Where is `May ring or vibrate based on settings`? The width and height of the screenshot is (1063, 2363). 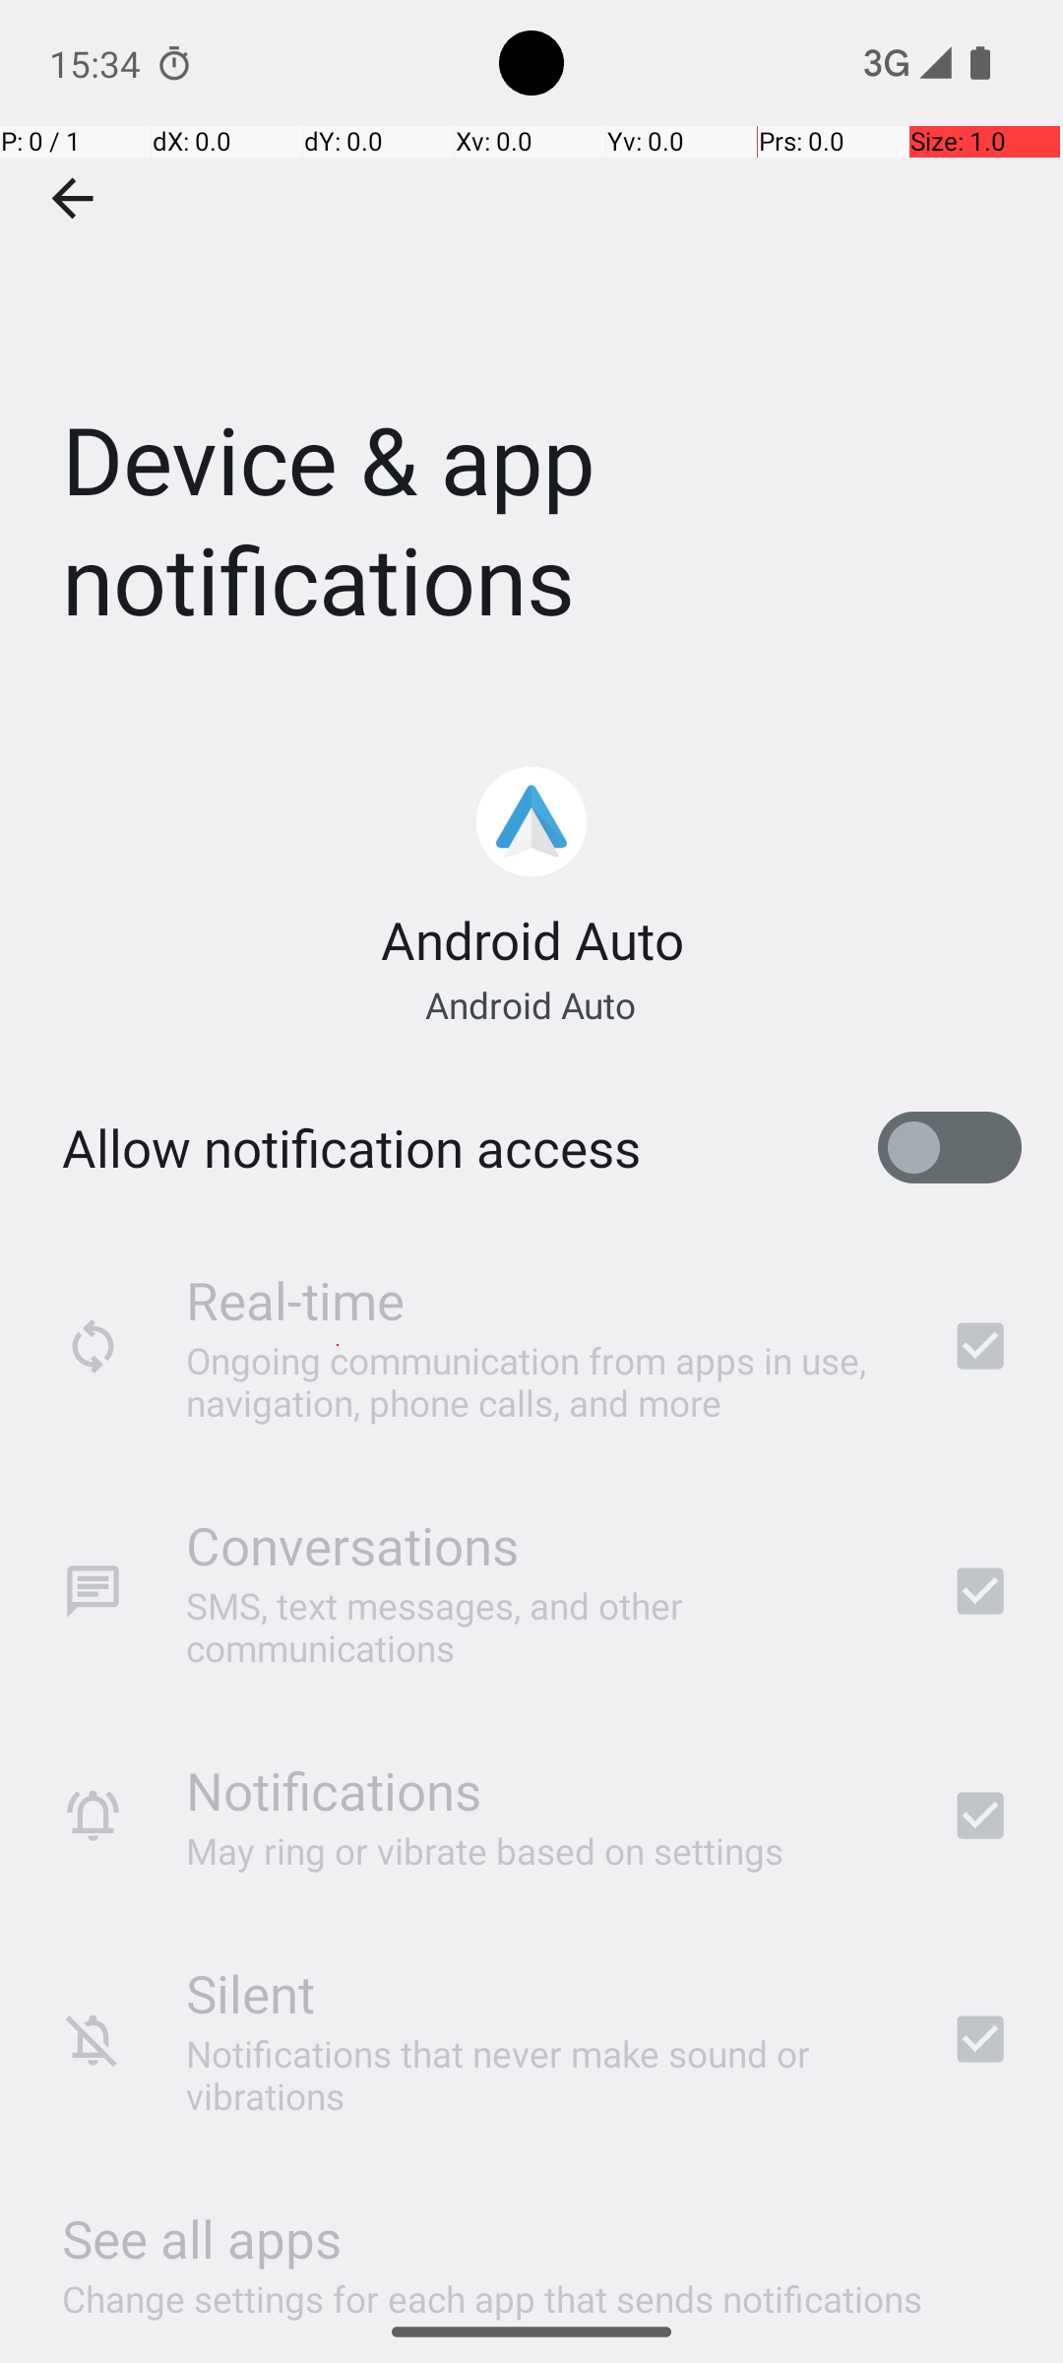 May ring or vibrate based on settings is located at coordinates (485, 1851).